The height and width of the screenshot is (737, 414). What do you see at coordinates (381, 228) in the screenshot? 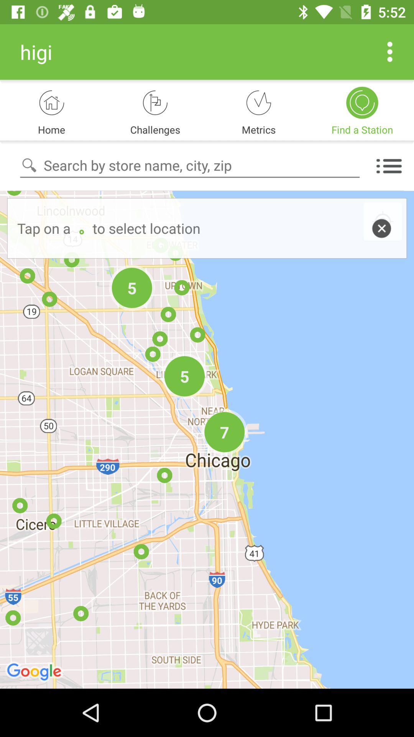
I see `close button beside location` at bounding box center [381, 228].